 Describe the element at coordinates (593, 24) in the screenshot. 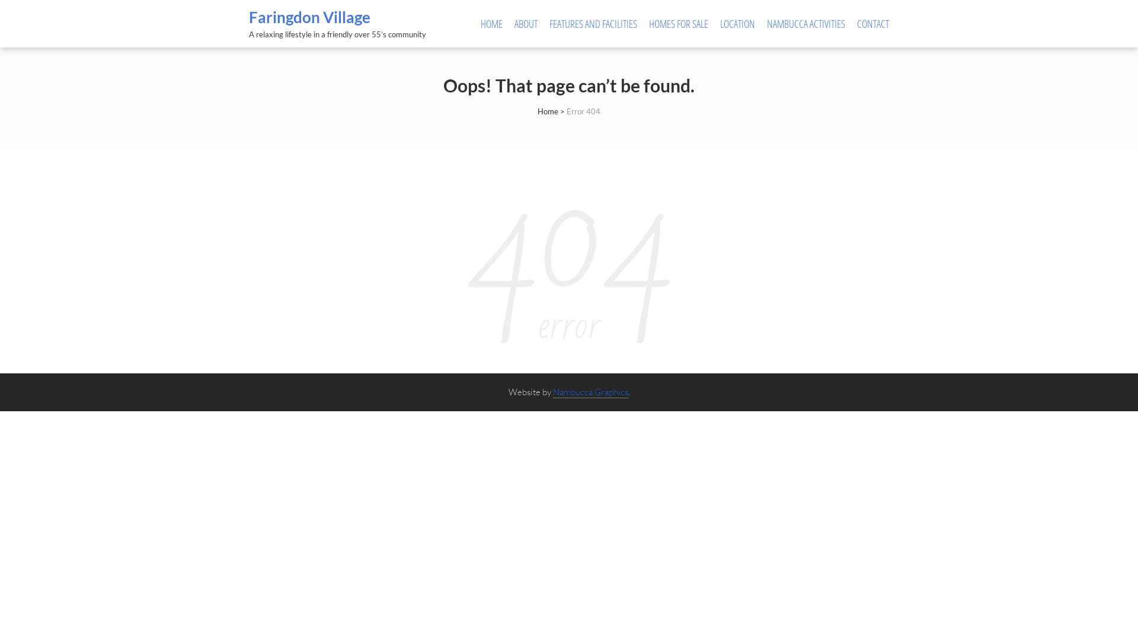

I see `FEATURES AND FACILITIES` at that location.